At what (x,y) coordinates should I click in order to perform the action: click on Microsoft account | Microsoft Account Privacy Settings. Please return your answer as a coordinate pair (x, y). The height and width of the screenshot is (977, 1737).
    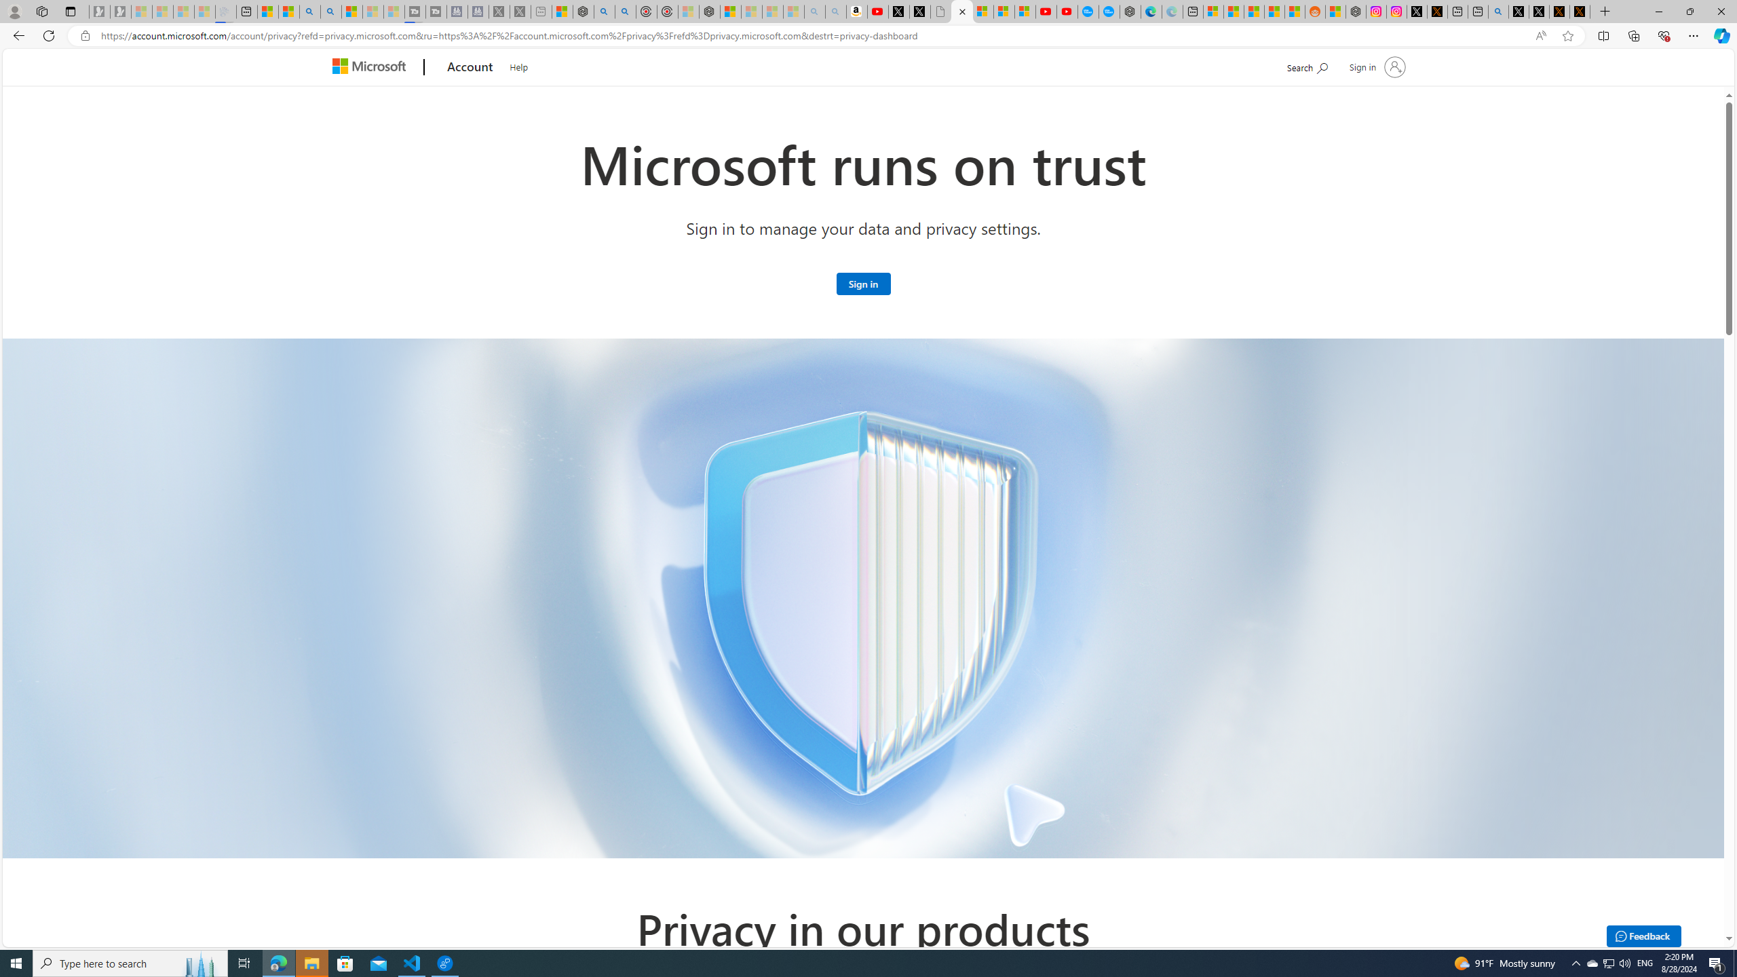
    Looking at the image, I should click on (1213, 12).